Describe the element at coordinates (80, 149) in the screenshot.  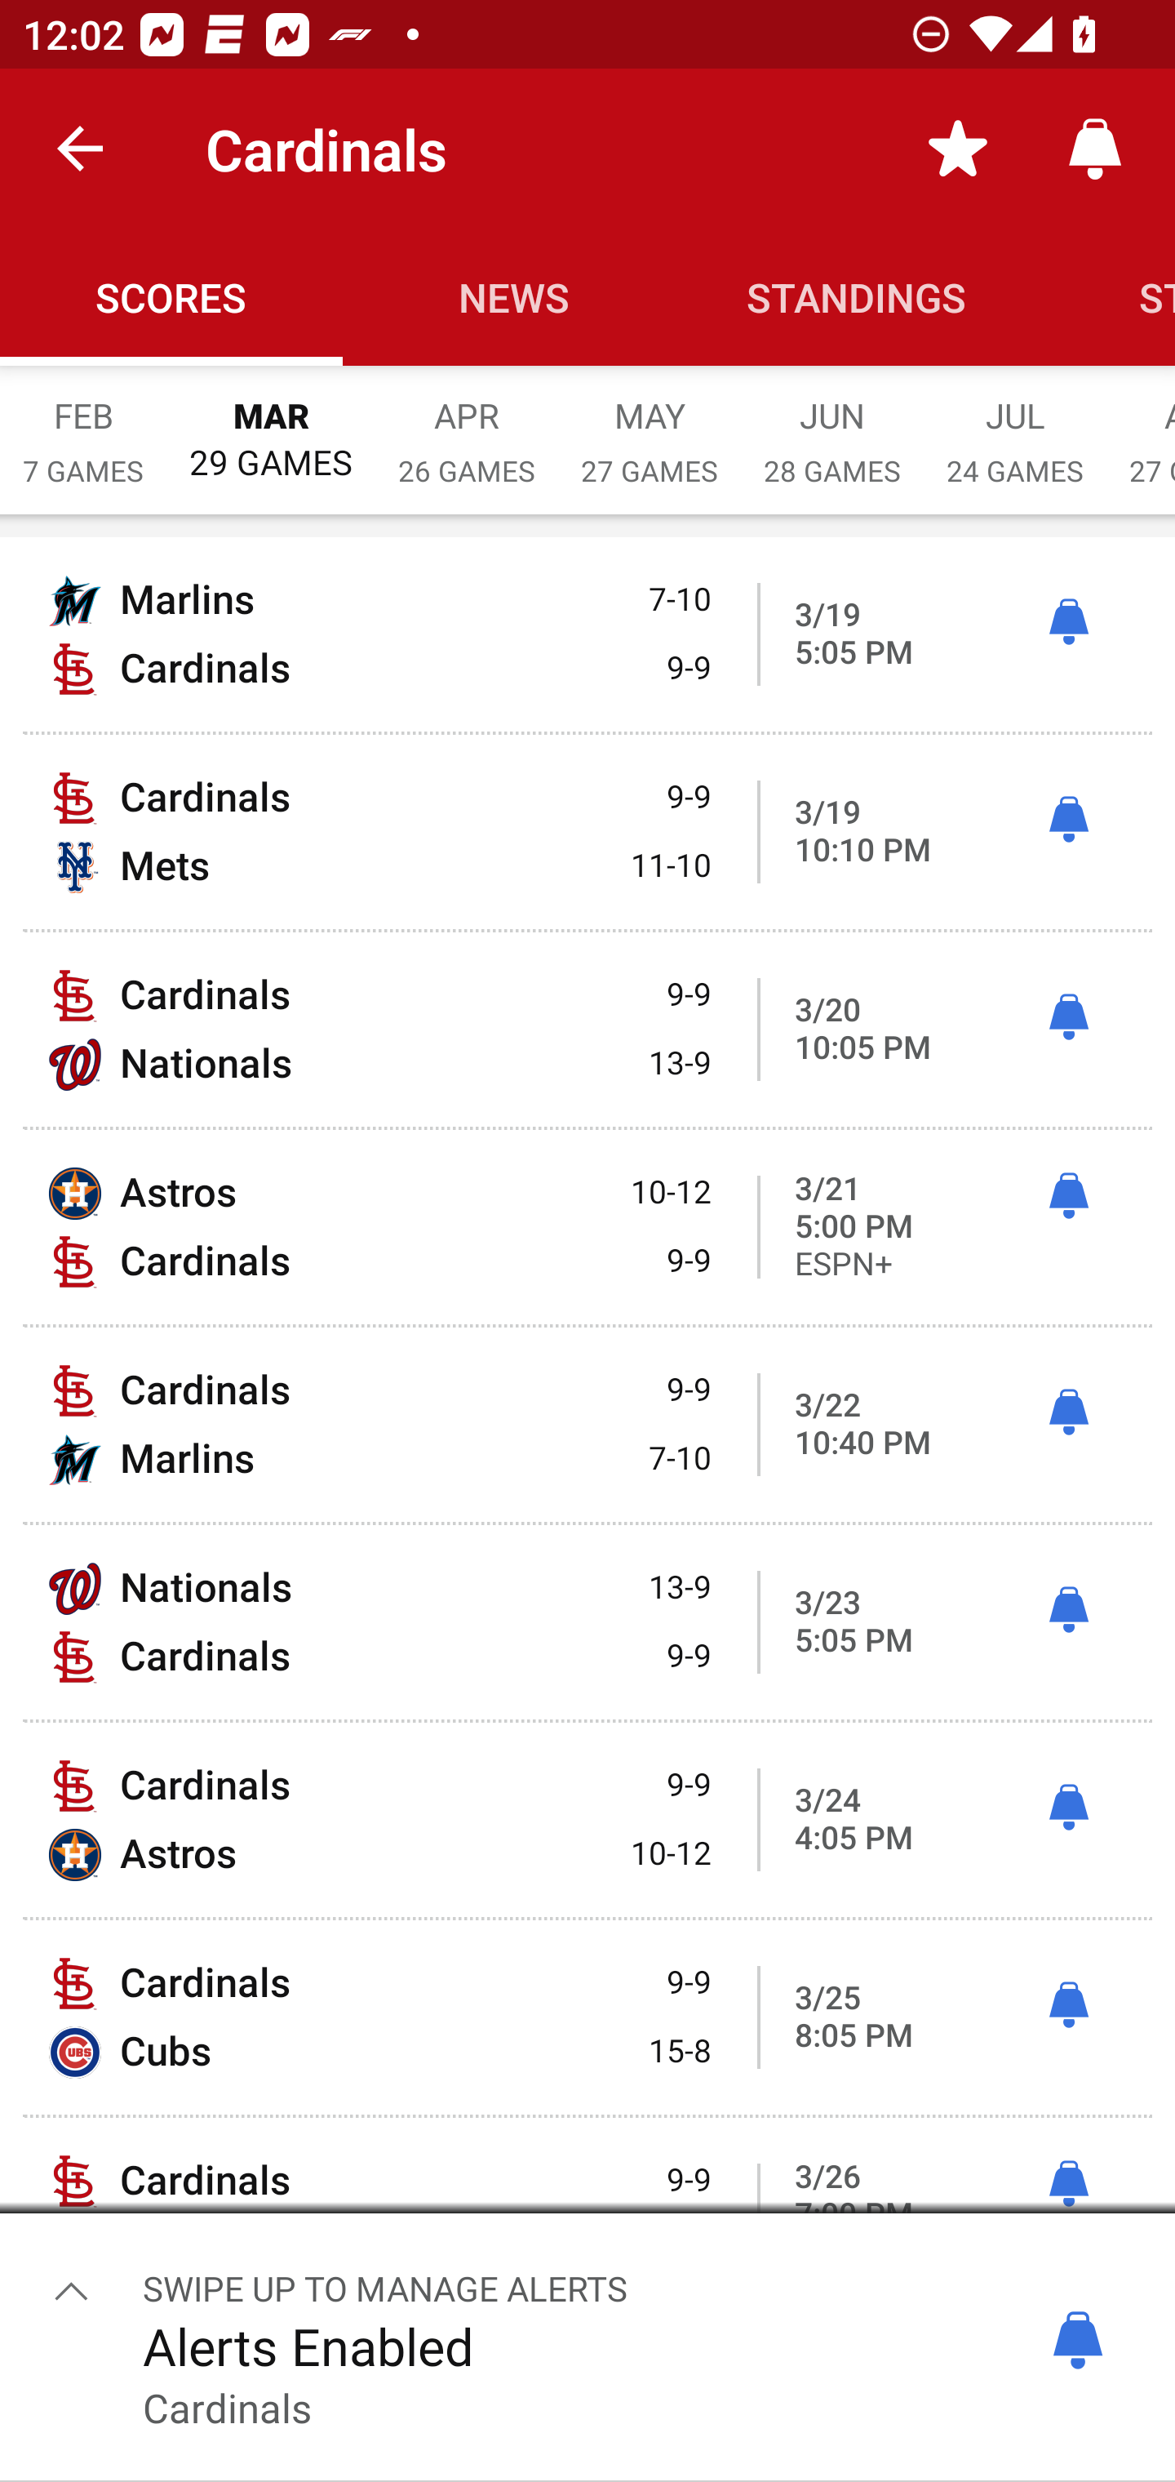
I see `back.button` at that location.